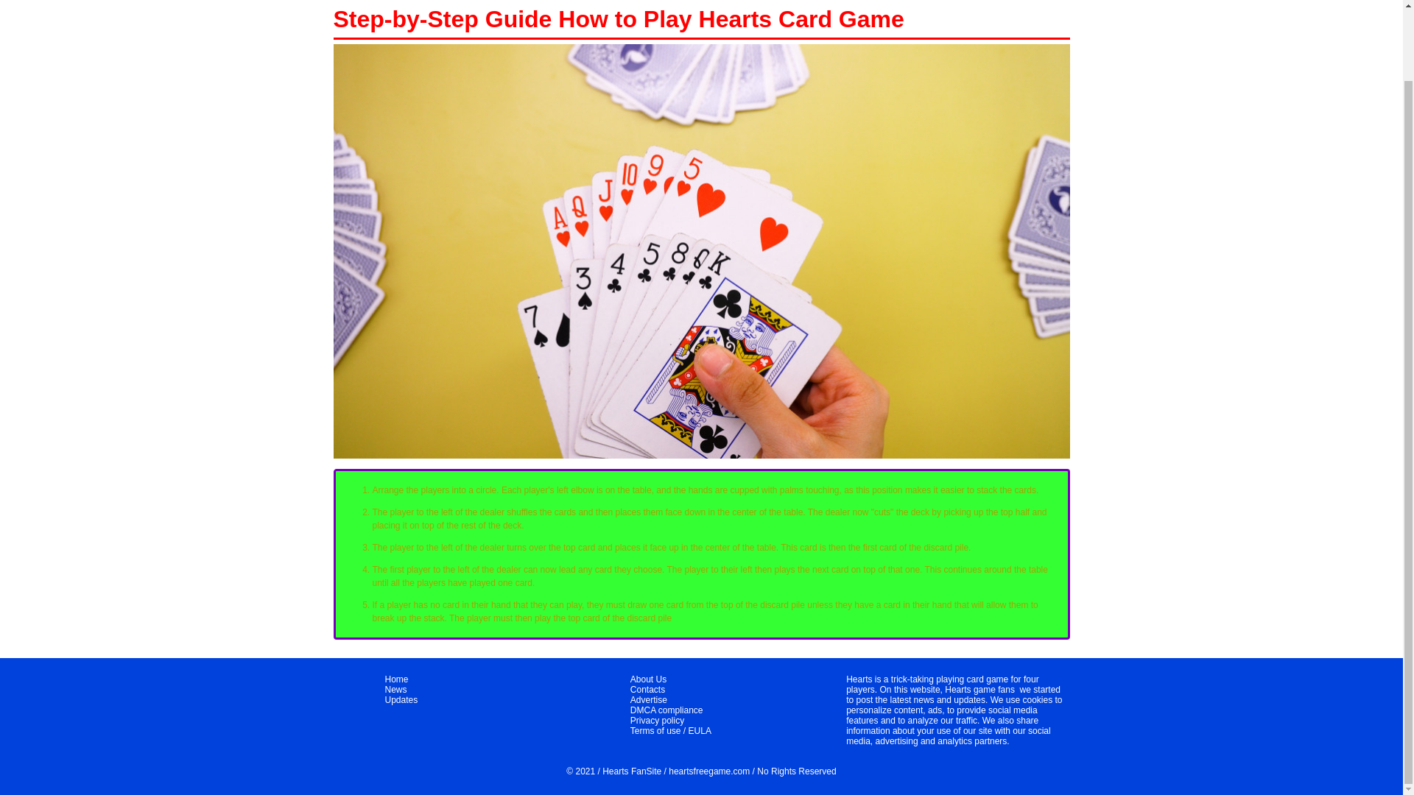 The height and width of the screenshot is (795, 1414). What do you see at coordinates (647, 689) in the screenshot?
I see `Contacts` at bounding box center [647, 689].